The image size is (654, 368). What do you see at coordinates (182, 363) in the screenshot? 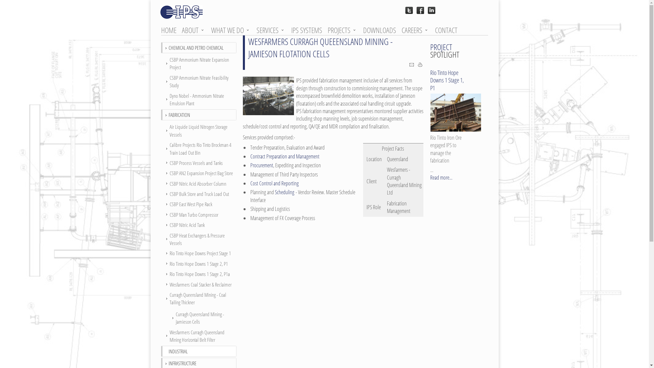
I see `INFRASTRUCTURE` at bounding box center [182, 363].